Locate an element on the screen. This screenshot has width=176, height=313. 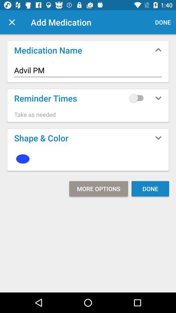
turn off the item next to add medication icon is located at coordinates (12, 22).